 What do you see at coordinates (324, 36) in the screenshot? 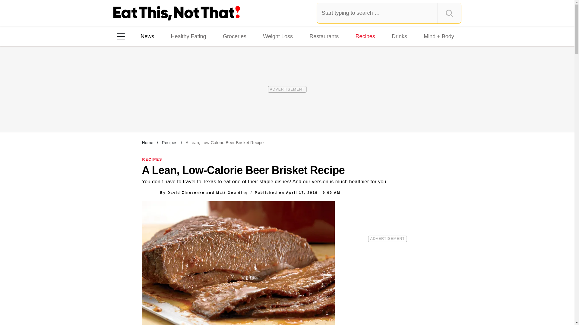
I see `Restaurants` at bounding box center [324, 36].